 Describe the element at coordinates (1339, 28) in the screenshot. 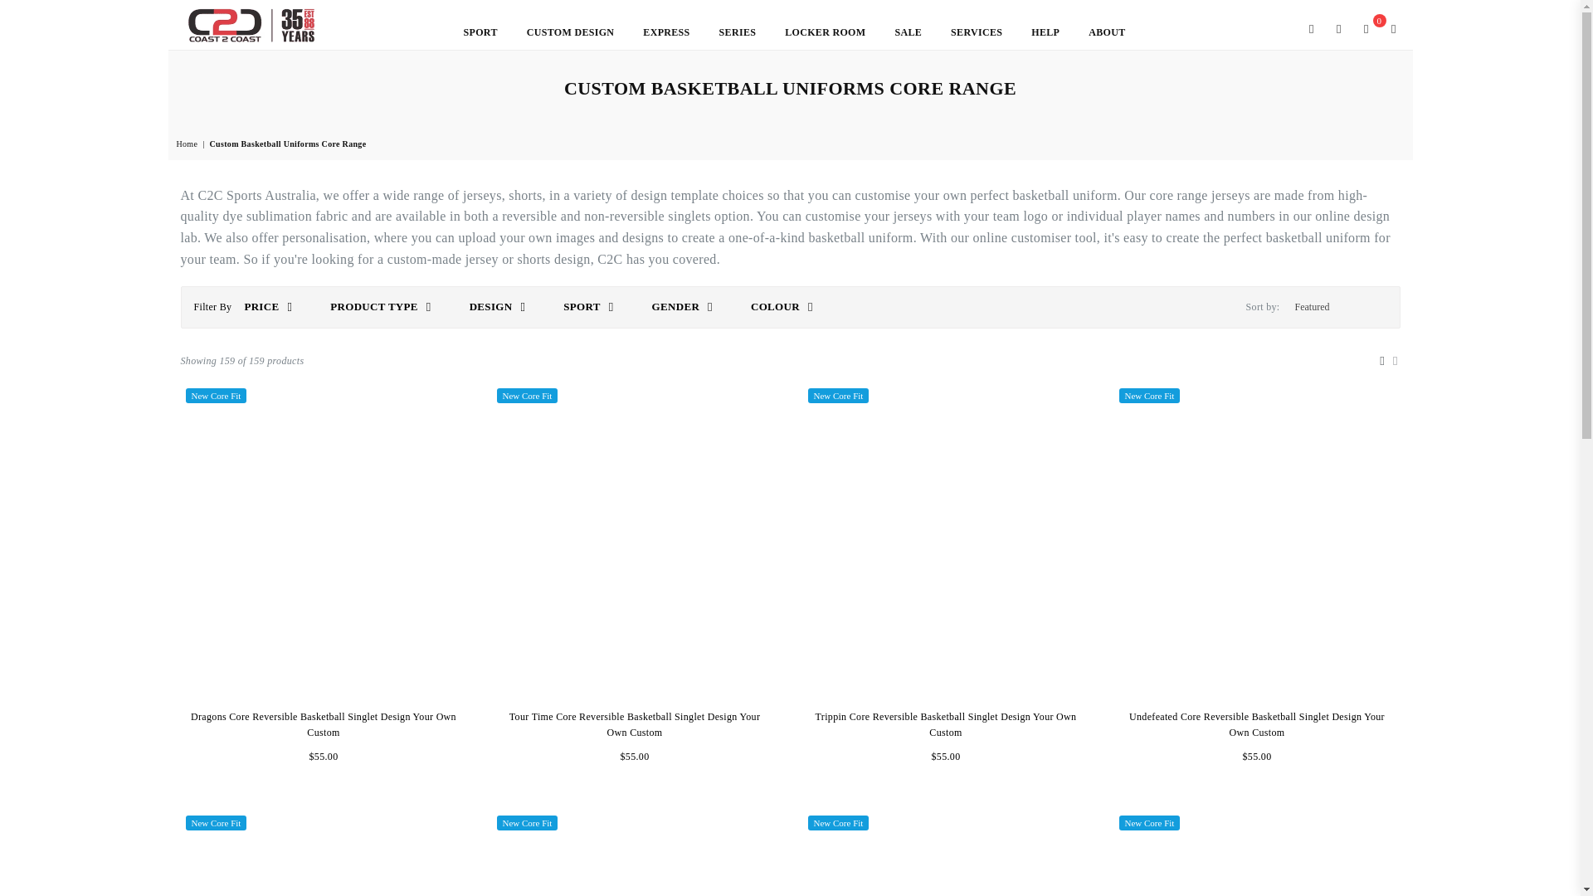

I see `Logout` at that location.